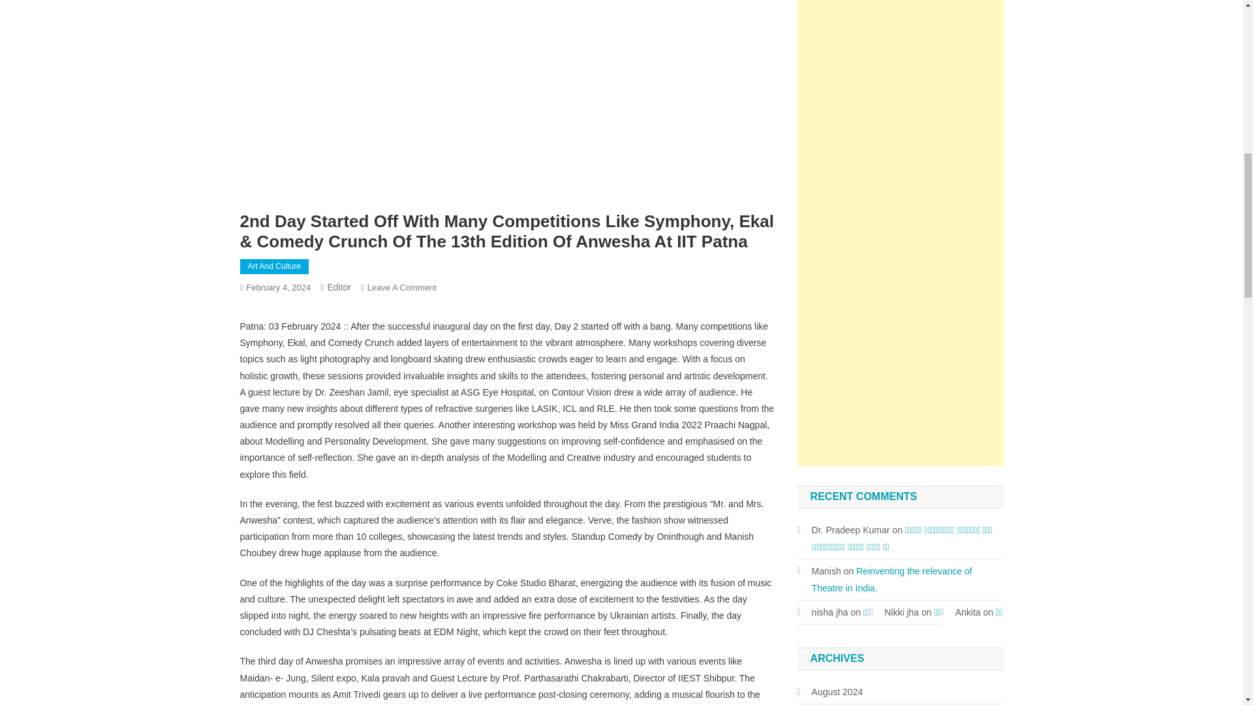 Image resolution: width=1253 pixels, height=705 pixels. I want to click on Art And Culture, so click(274, 267).